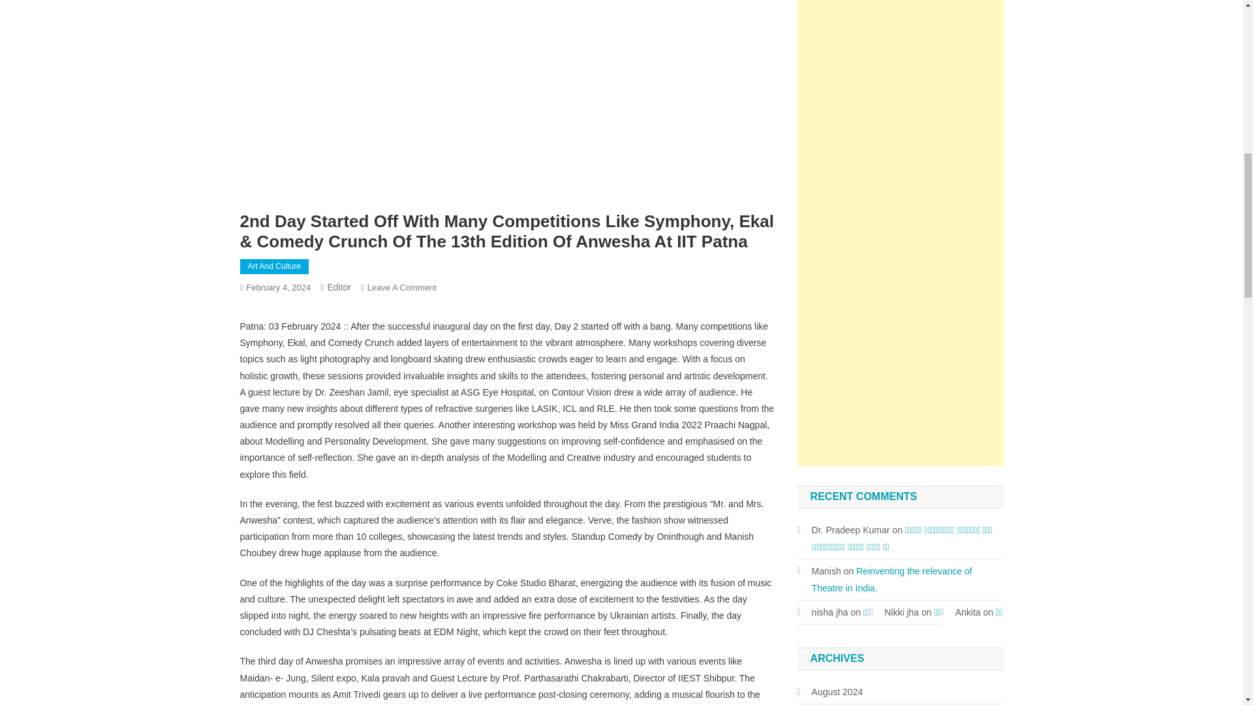 Image resolution: width=1253 pixels, height=705 pixels. I want to click on Art And Culture, so click(274, 267).